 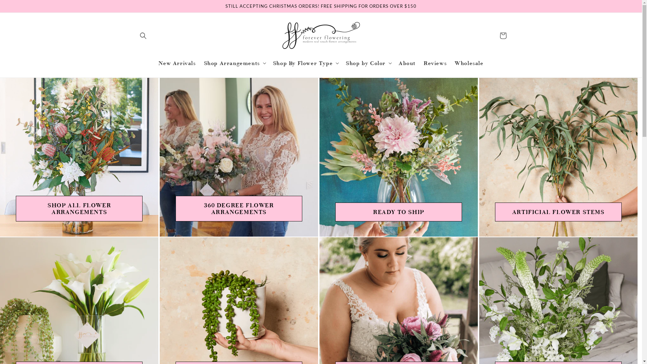 I want to click on New Arrivals, so click(x=177, y=63).